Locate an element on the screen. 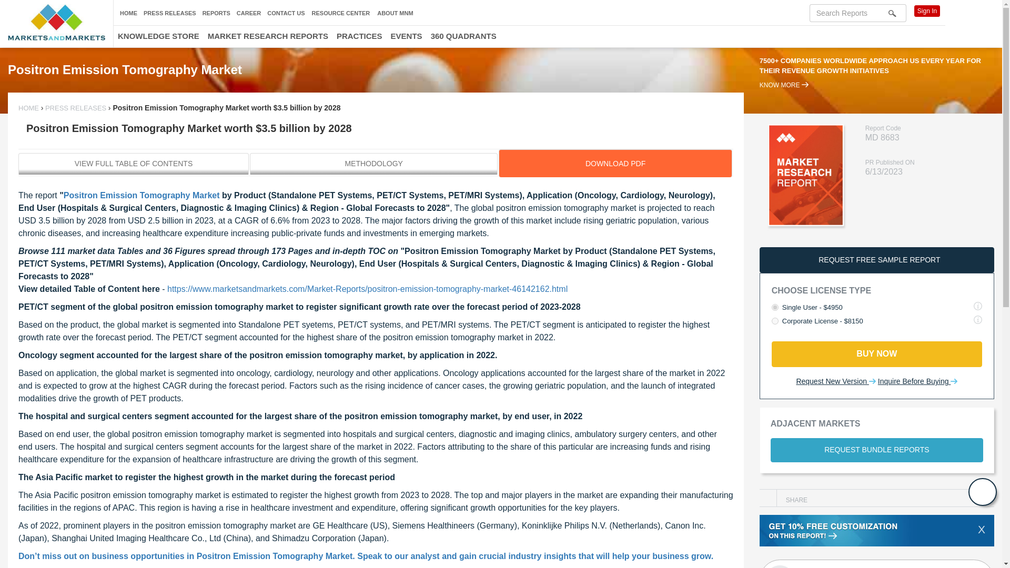  CAREER is located at coordinates (248, 13).